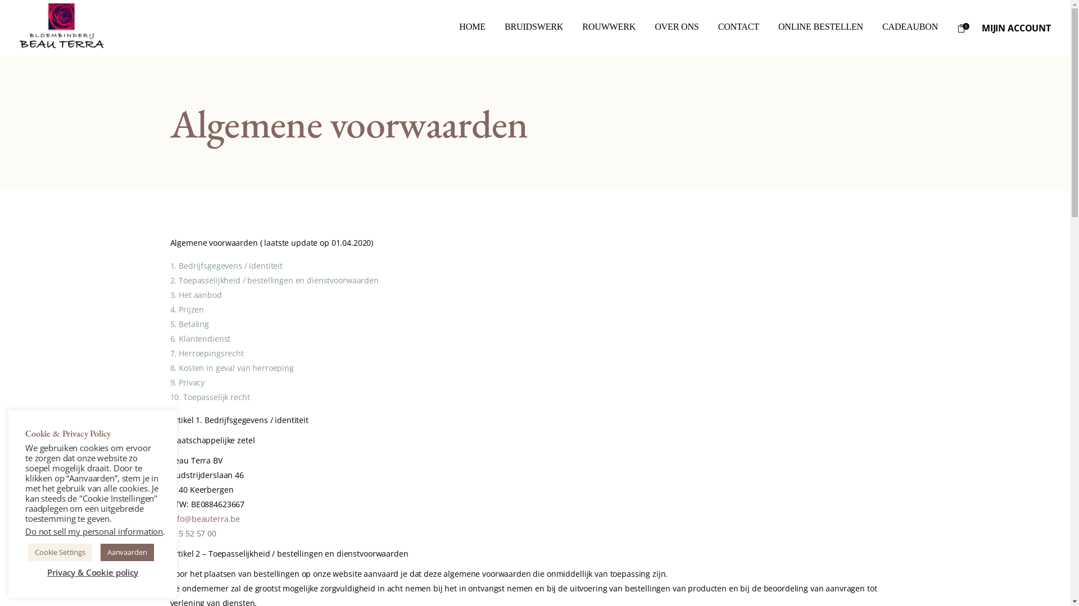 Image resolution: width=1079 pixels, height=606 pixels. What do you see at coordinates (820, 28) in the screenshot?
I see `ONLINE BESTELLEN` at bounding box center [820, 28].